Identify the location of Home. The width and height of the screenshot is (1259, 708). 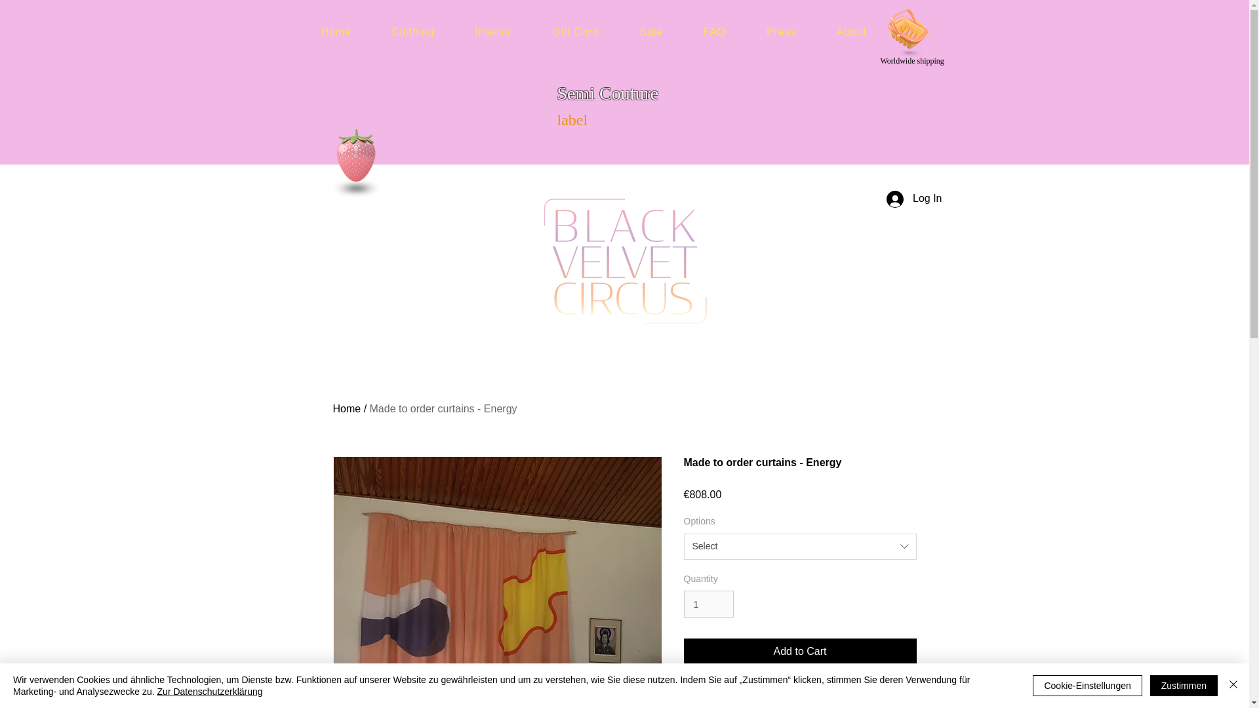
(336, 32).